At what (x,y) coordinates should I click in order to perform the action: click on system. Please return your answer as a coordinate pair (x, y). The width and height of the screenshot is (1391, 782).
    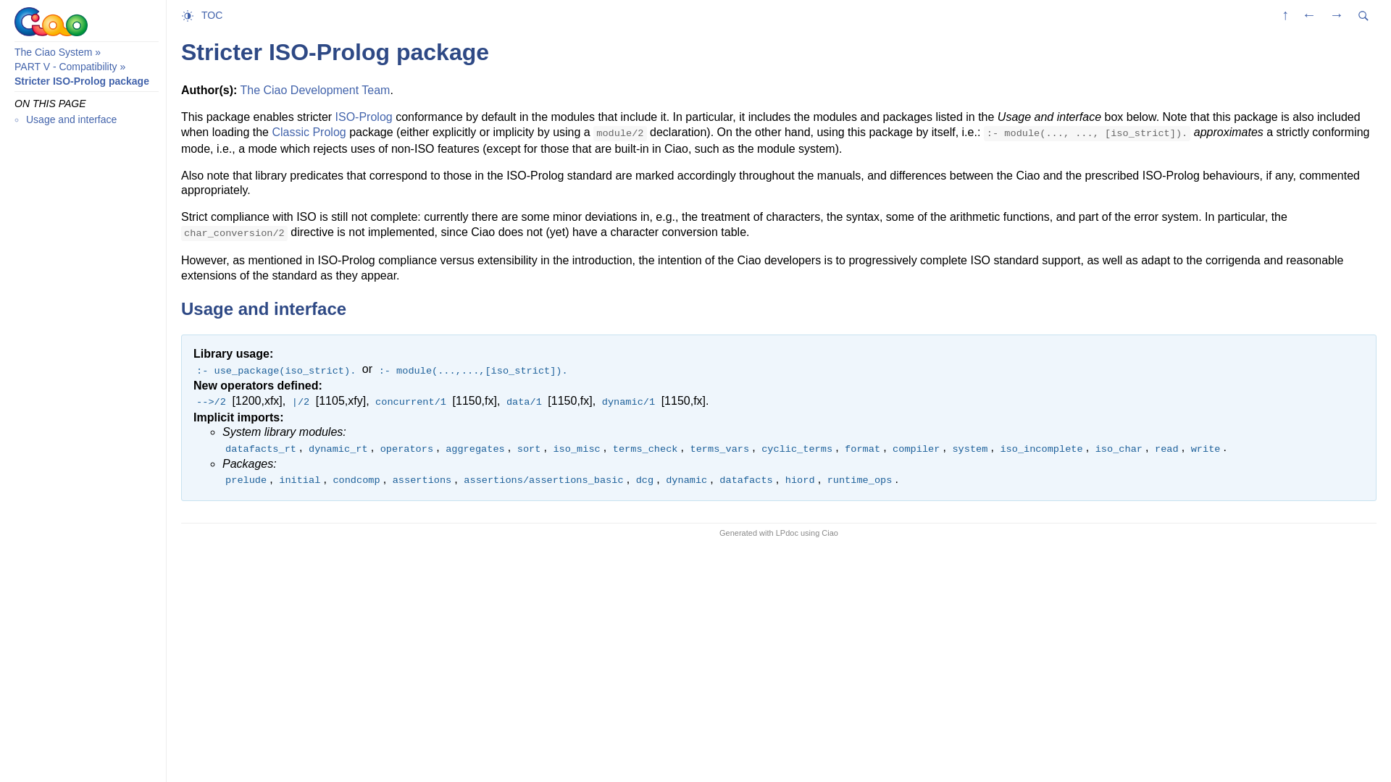
    Looking at the image, I should click on (969, 447).